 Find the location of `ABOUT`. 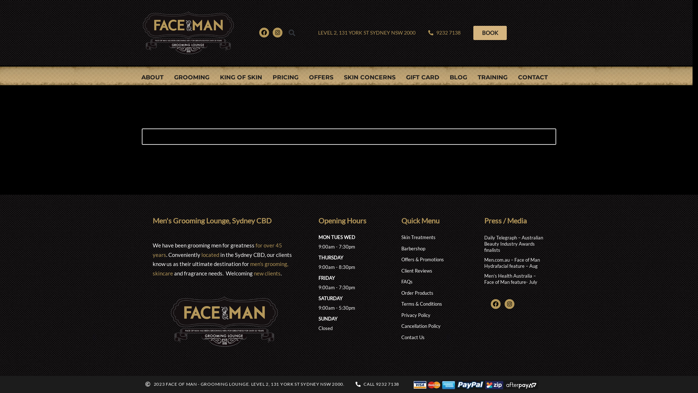

ABOUT is located at coordinates (152, 78).